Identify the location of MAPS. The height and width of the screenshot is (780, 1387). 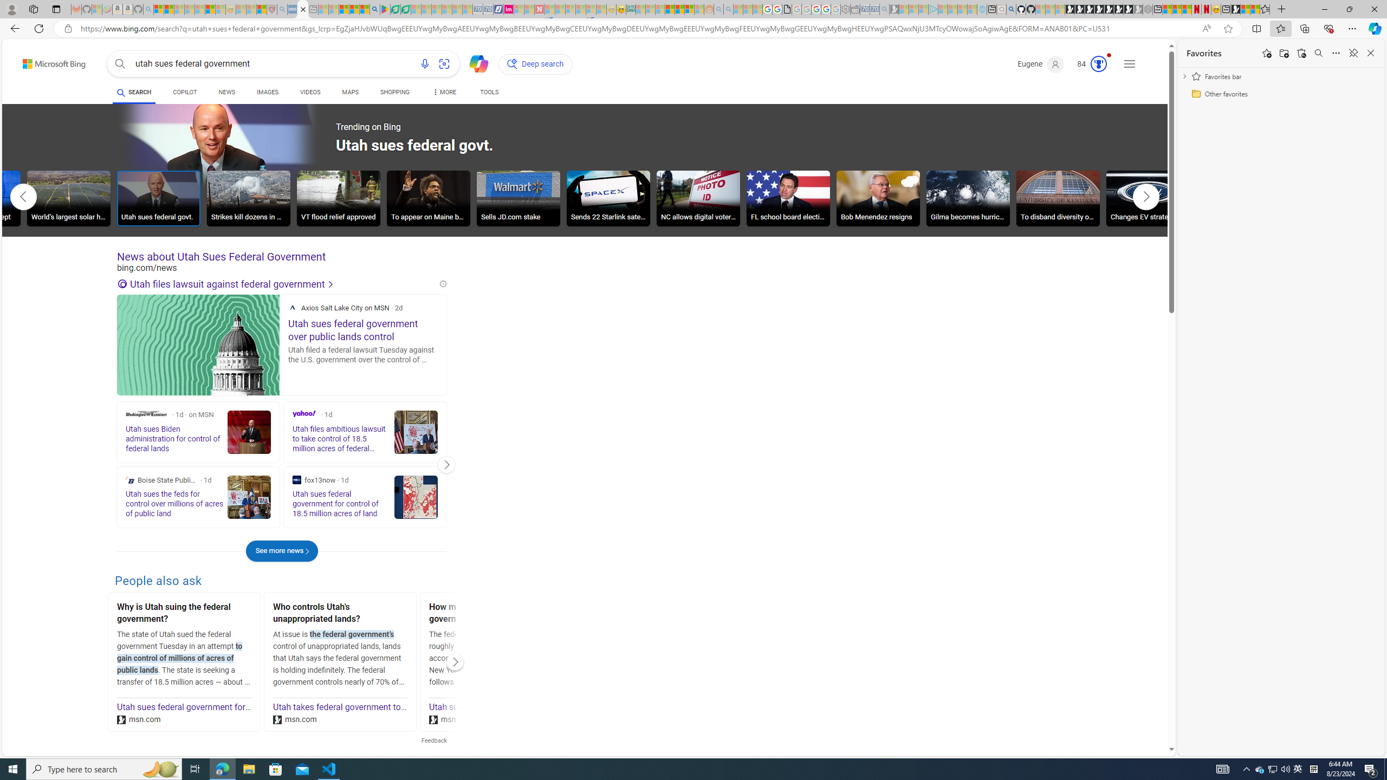
(350, 94).